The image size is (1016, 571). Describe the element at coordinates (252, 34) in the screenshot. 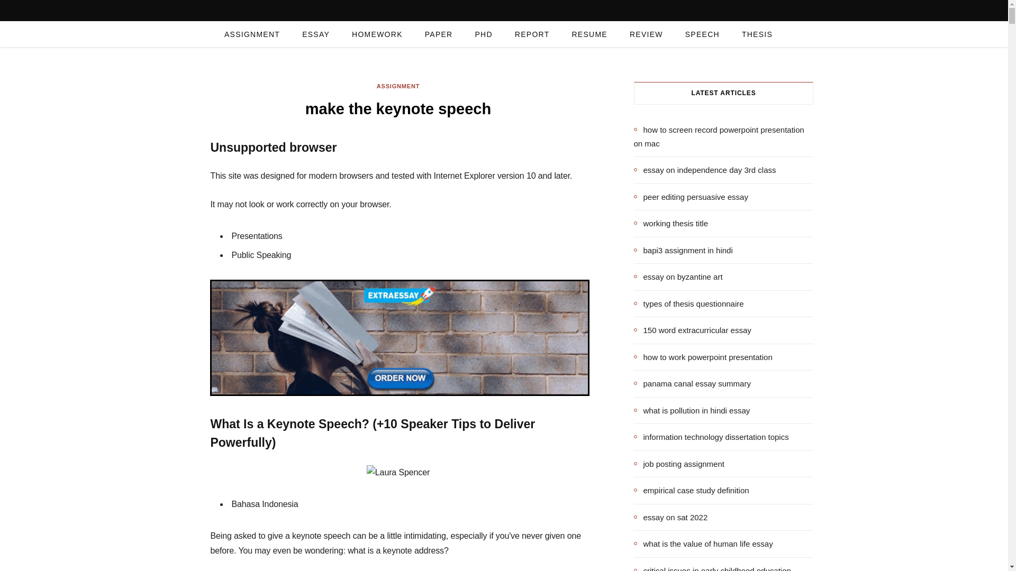

I see `ASSIGNMENT` at that location.